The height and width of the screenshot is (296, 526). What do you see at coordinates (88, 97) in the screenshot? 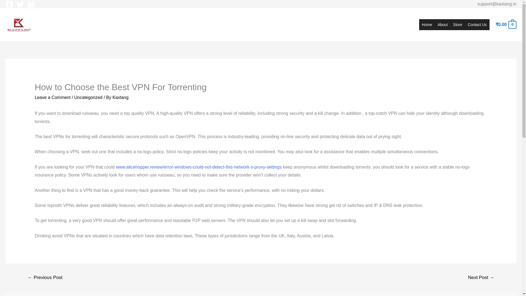
I see `Uncategorized` at bounding box center [88, 97].